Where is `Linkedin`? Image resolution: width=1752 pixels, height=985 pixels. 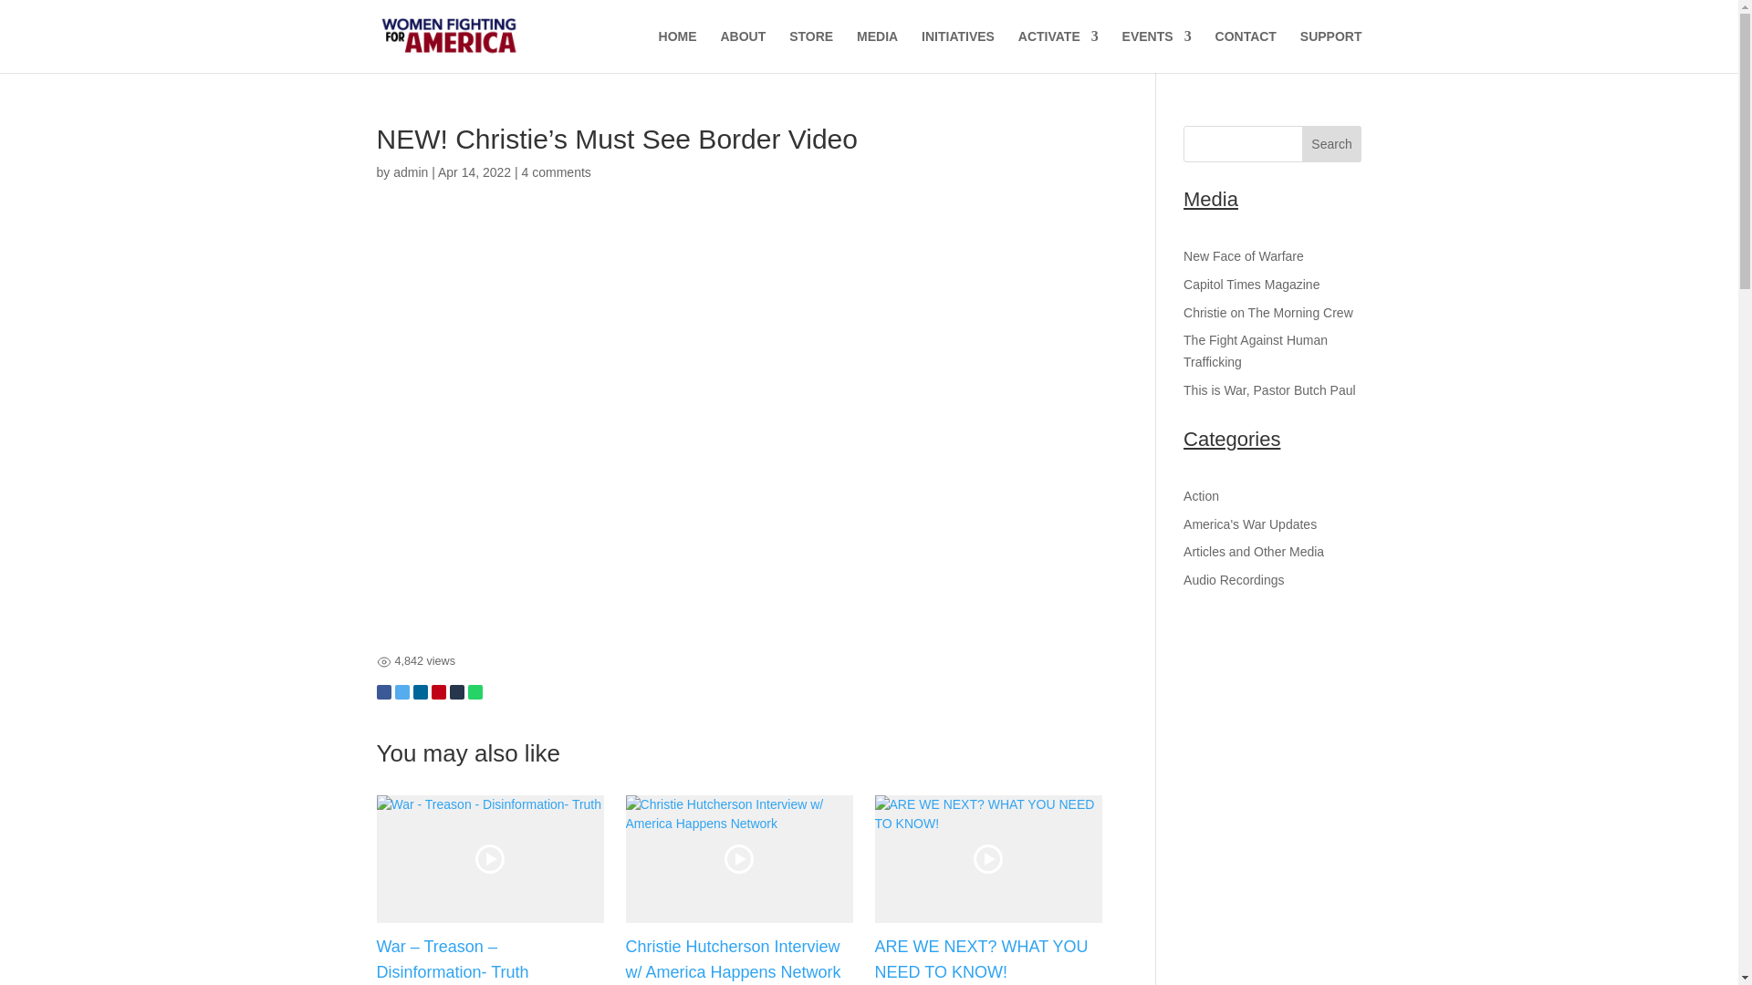
Linkedin is located at coordinates (420, 691).